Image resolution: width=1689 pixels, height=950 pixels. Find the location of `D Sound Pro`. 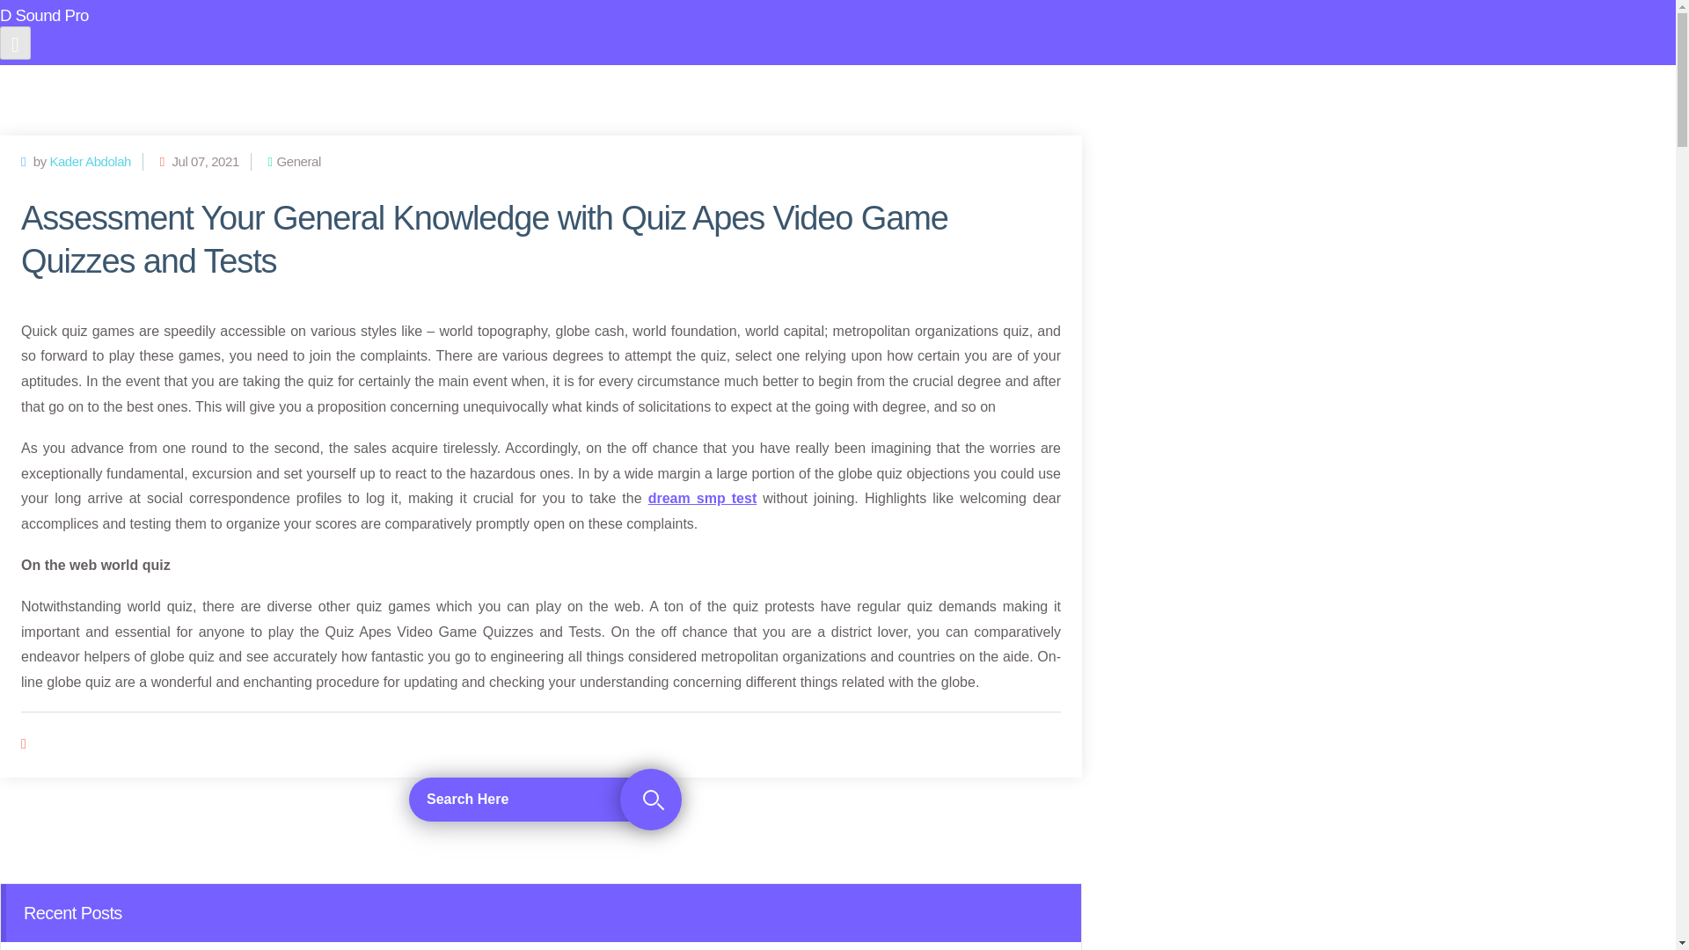

D Sound Pro is located at coordinates (541, 30).